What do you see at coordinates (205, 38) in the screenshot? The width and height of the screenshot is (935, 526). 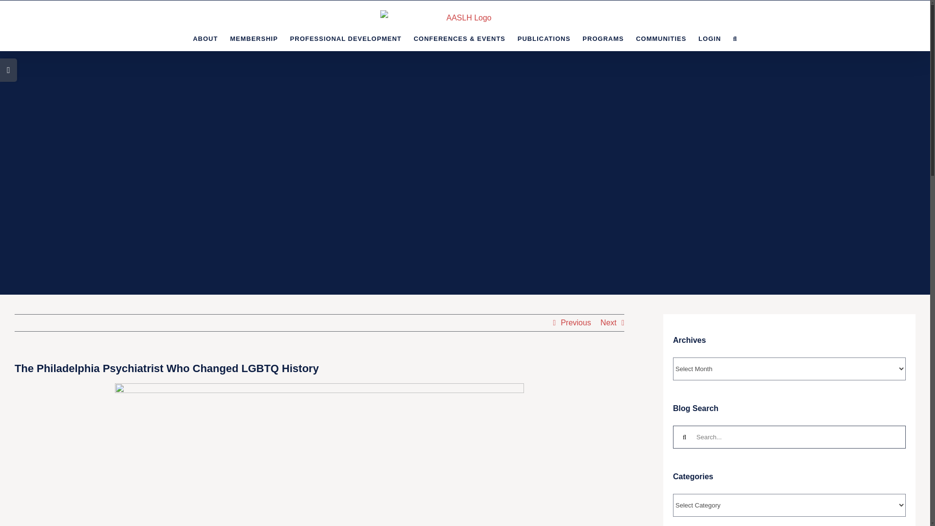 I see `ABOUT` at bounding box center [205, 38].